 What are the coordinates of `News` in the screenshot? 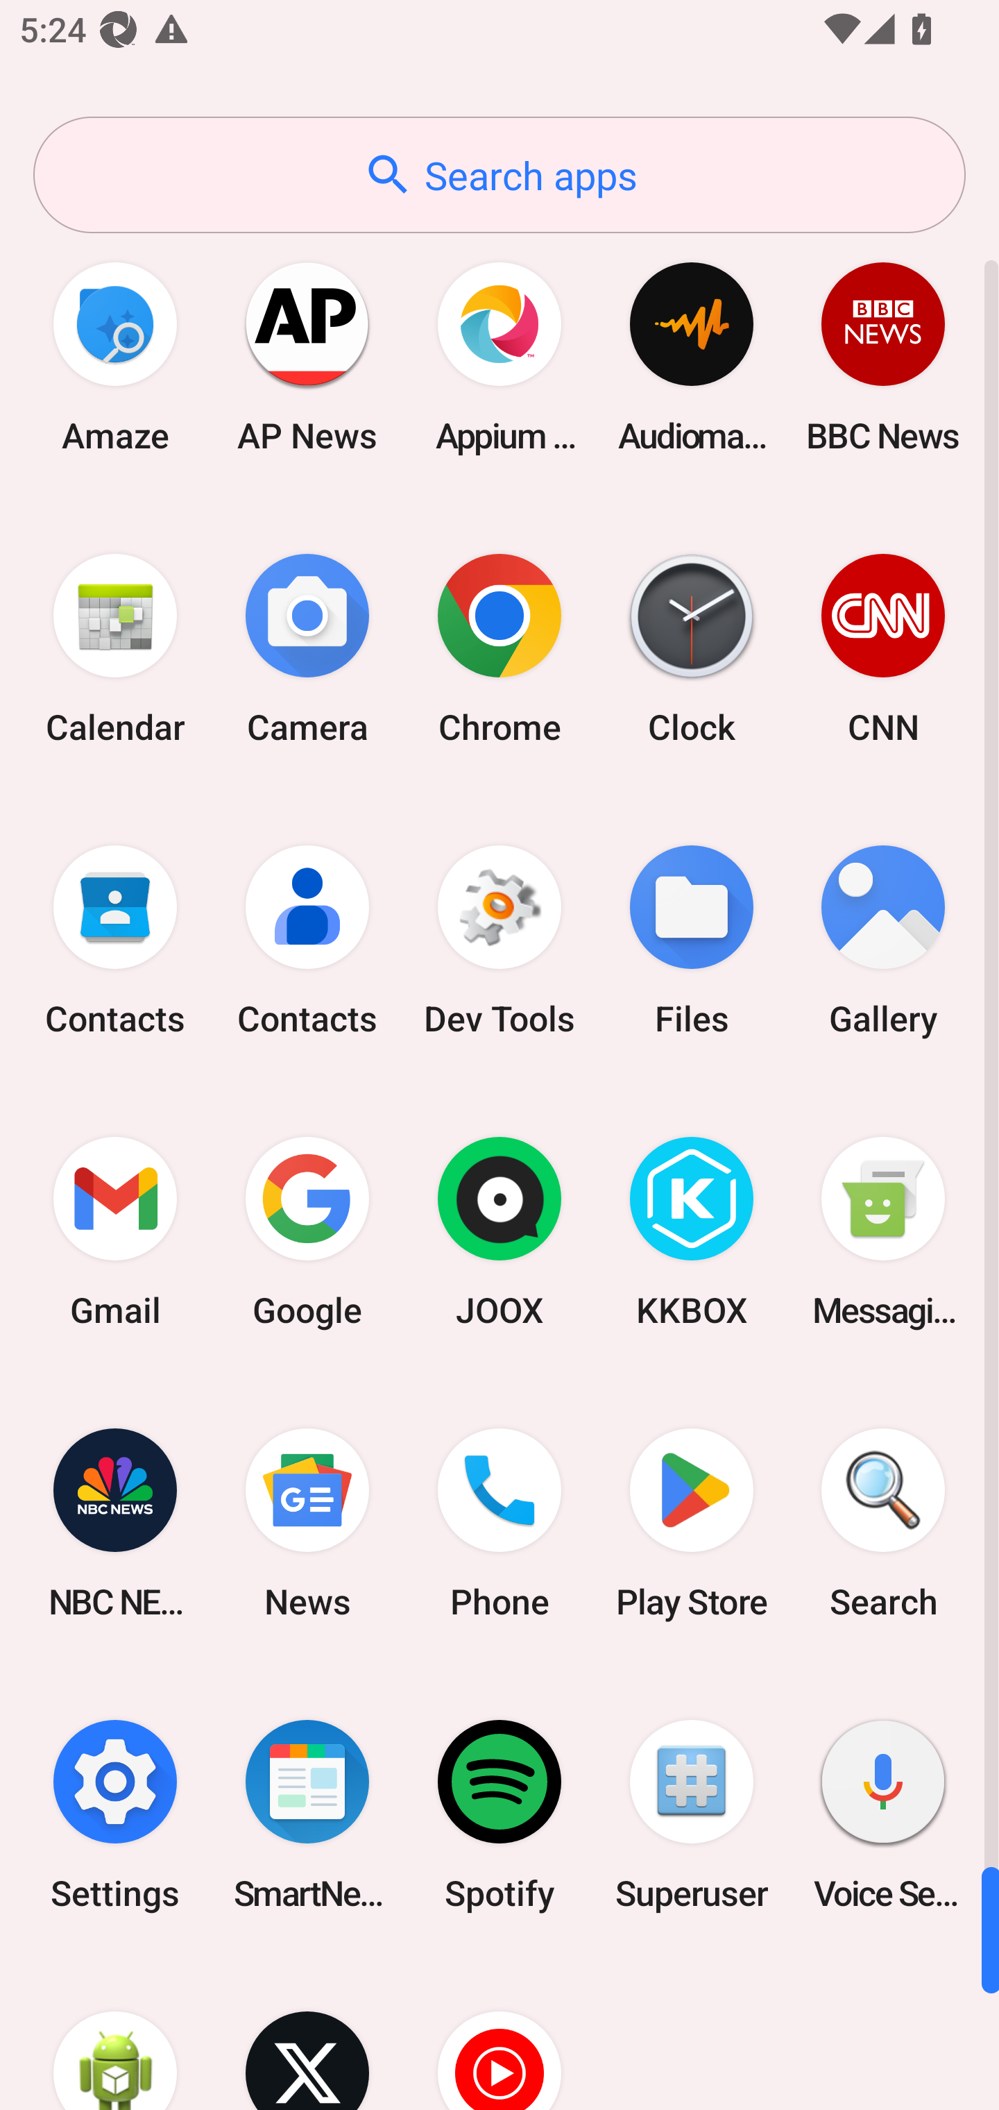 It's located at (307, 1523).